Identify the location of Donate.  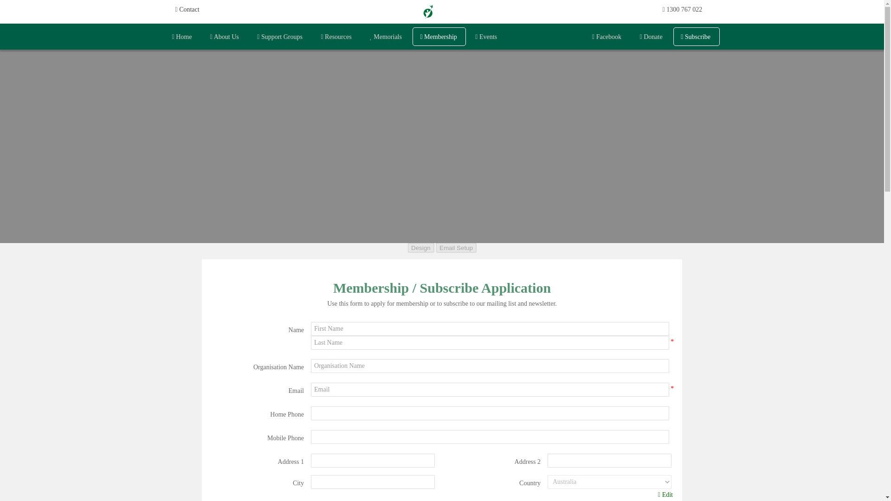
(652, 37).